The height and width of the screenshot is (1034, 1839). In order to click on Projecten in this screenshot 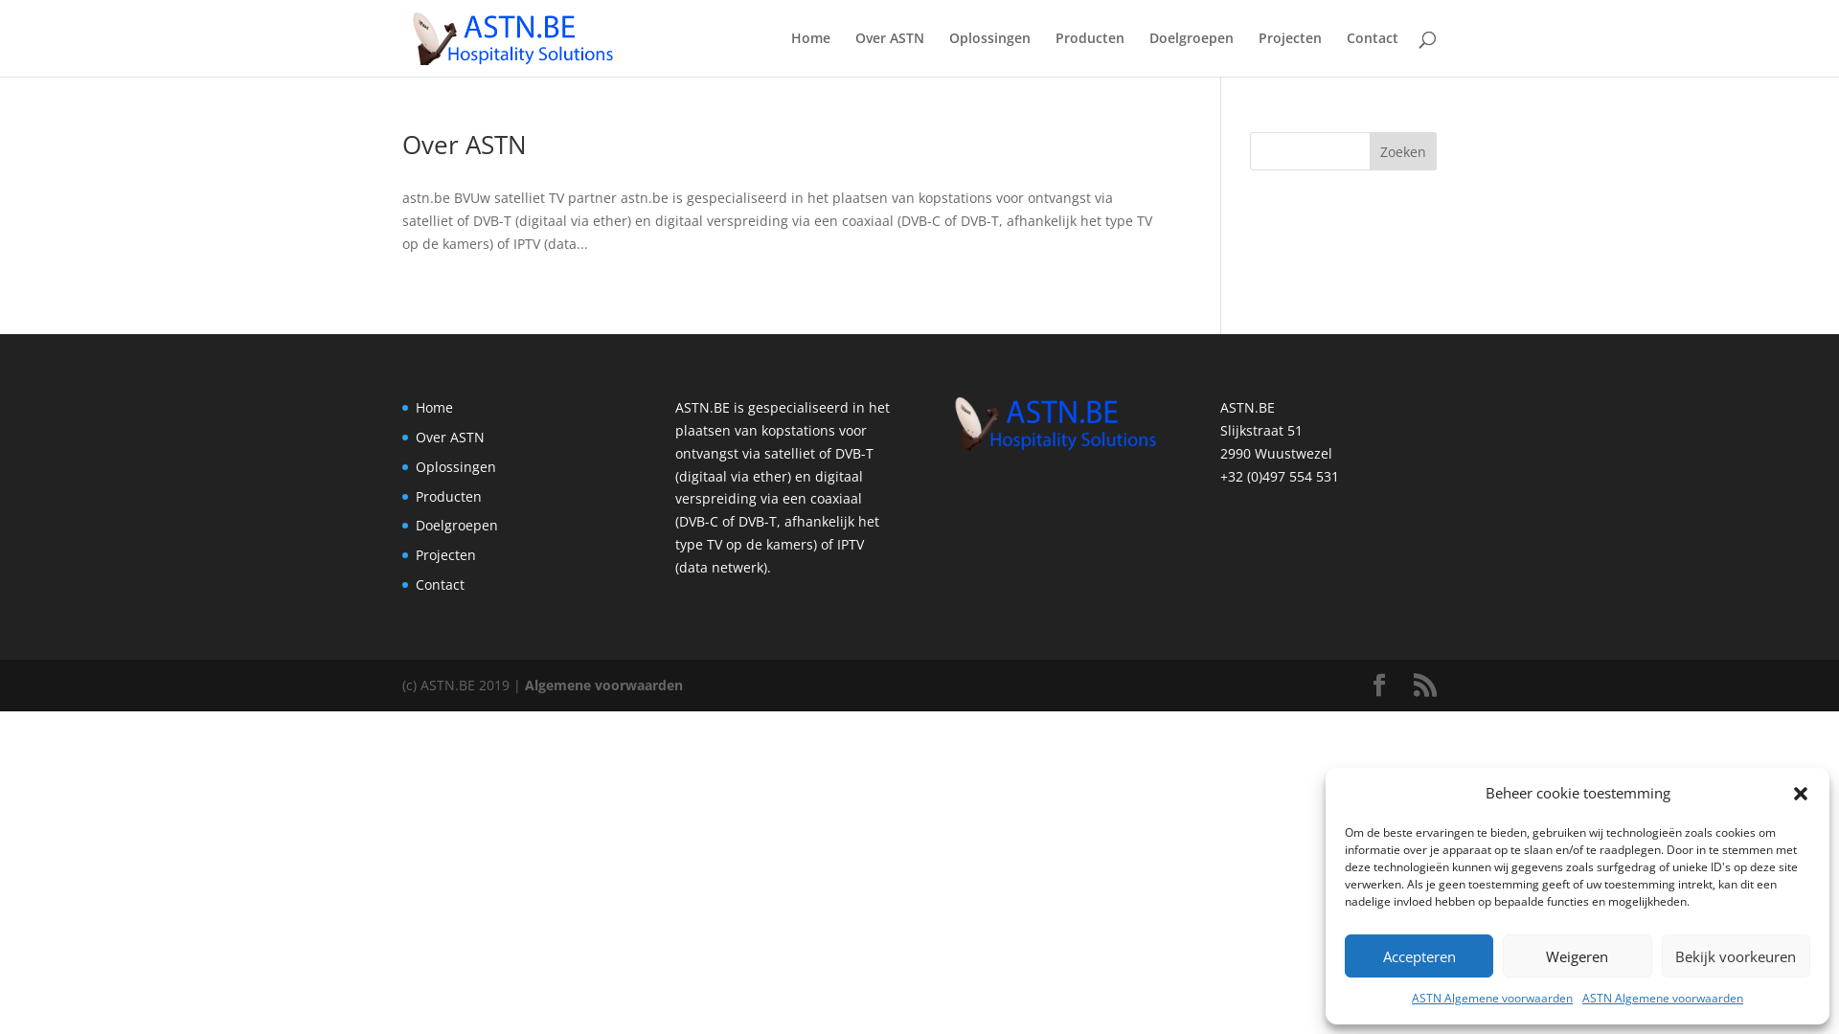, I will do `click(446, 555)`.